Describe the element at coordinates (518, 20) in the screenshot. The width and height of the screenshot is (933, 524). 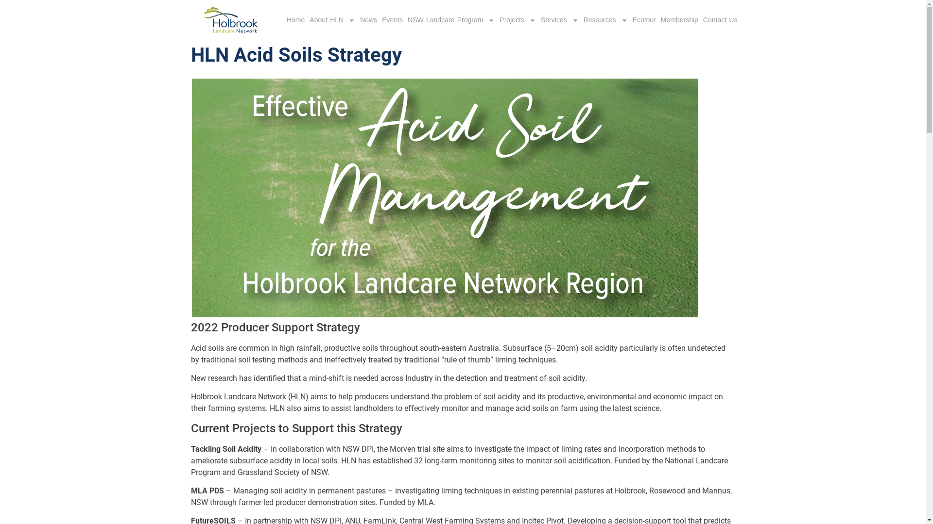
I see `Projects` at that location.